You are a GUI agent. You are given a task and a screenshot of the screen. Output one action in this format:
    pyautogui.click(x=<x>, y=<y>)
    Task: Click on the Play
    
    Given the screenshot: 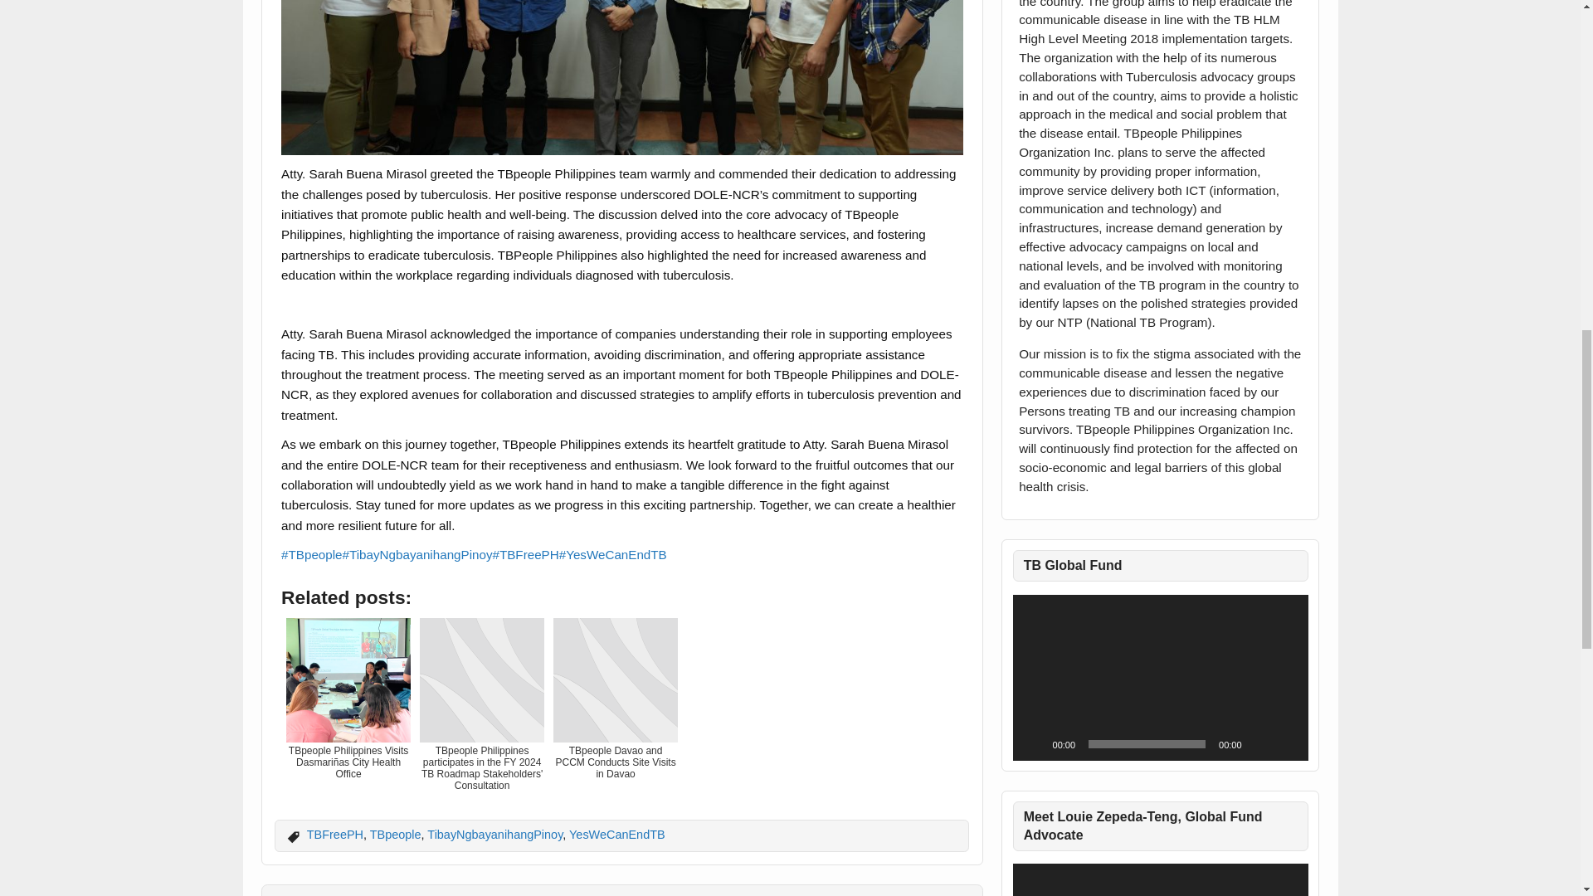 What is the action you would take?
    pyautogui.click(x=1034, y=743)
    